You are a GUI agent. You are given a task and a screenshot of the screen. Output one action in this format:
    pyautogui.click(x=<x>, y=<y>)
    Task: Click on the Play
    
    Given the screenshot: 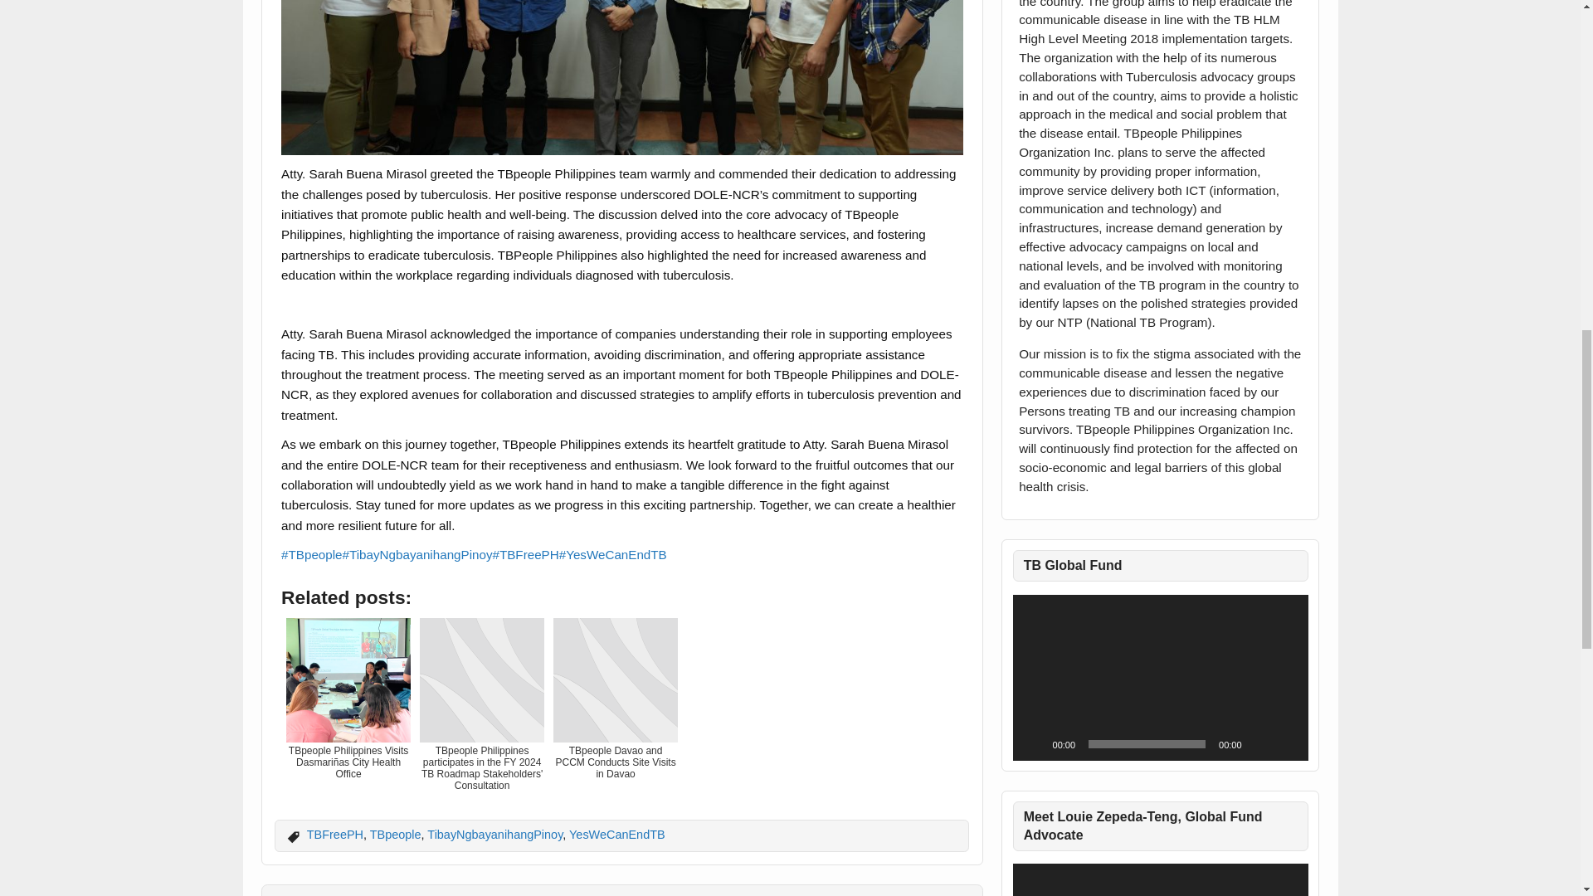 What is the action you would take?
    pyautogui.click(x=1034, y=743)
    